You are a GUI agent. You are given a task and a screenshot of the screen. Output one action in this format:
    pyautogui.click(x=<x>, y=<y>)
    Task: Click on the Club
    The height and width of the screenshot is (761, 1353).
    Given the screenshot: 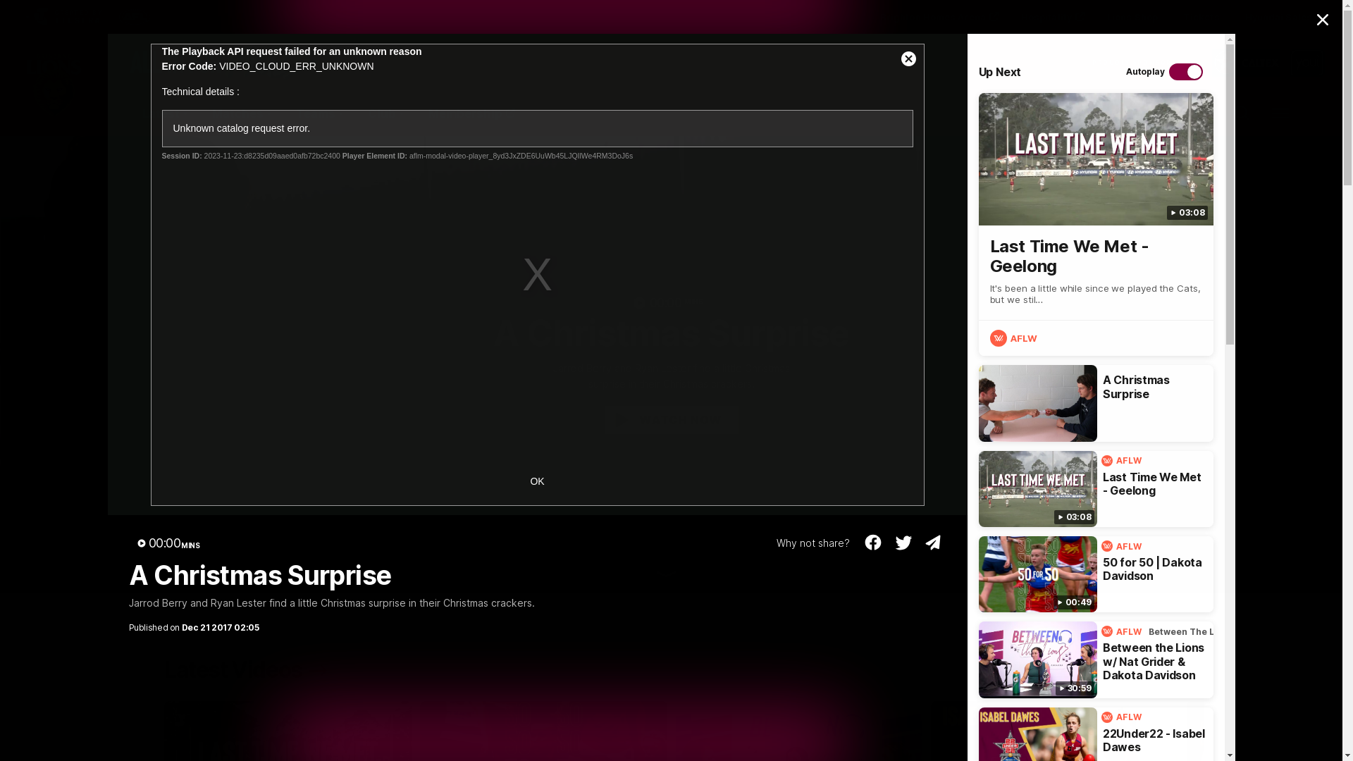 What is the action you would take?
    pyautogui.click(x=385, y=113)
    